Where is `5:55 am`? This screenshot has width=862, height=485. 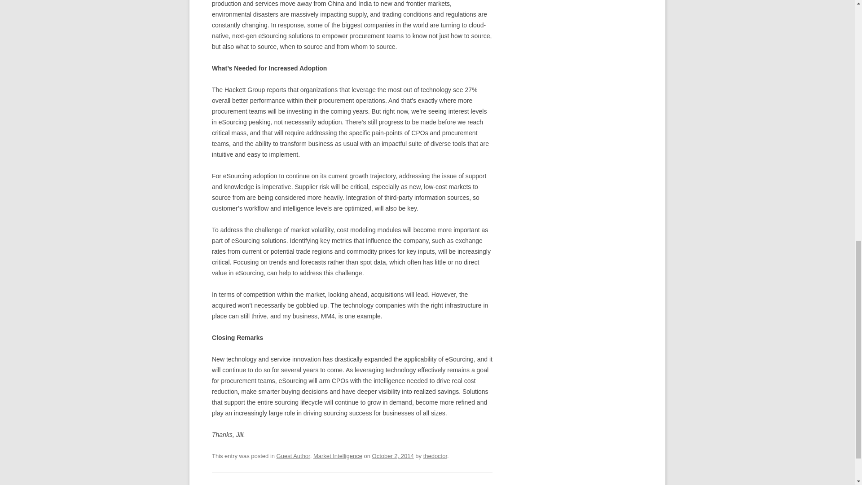
5:55 am is located at coordinates (393, 455).